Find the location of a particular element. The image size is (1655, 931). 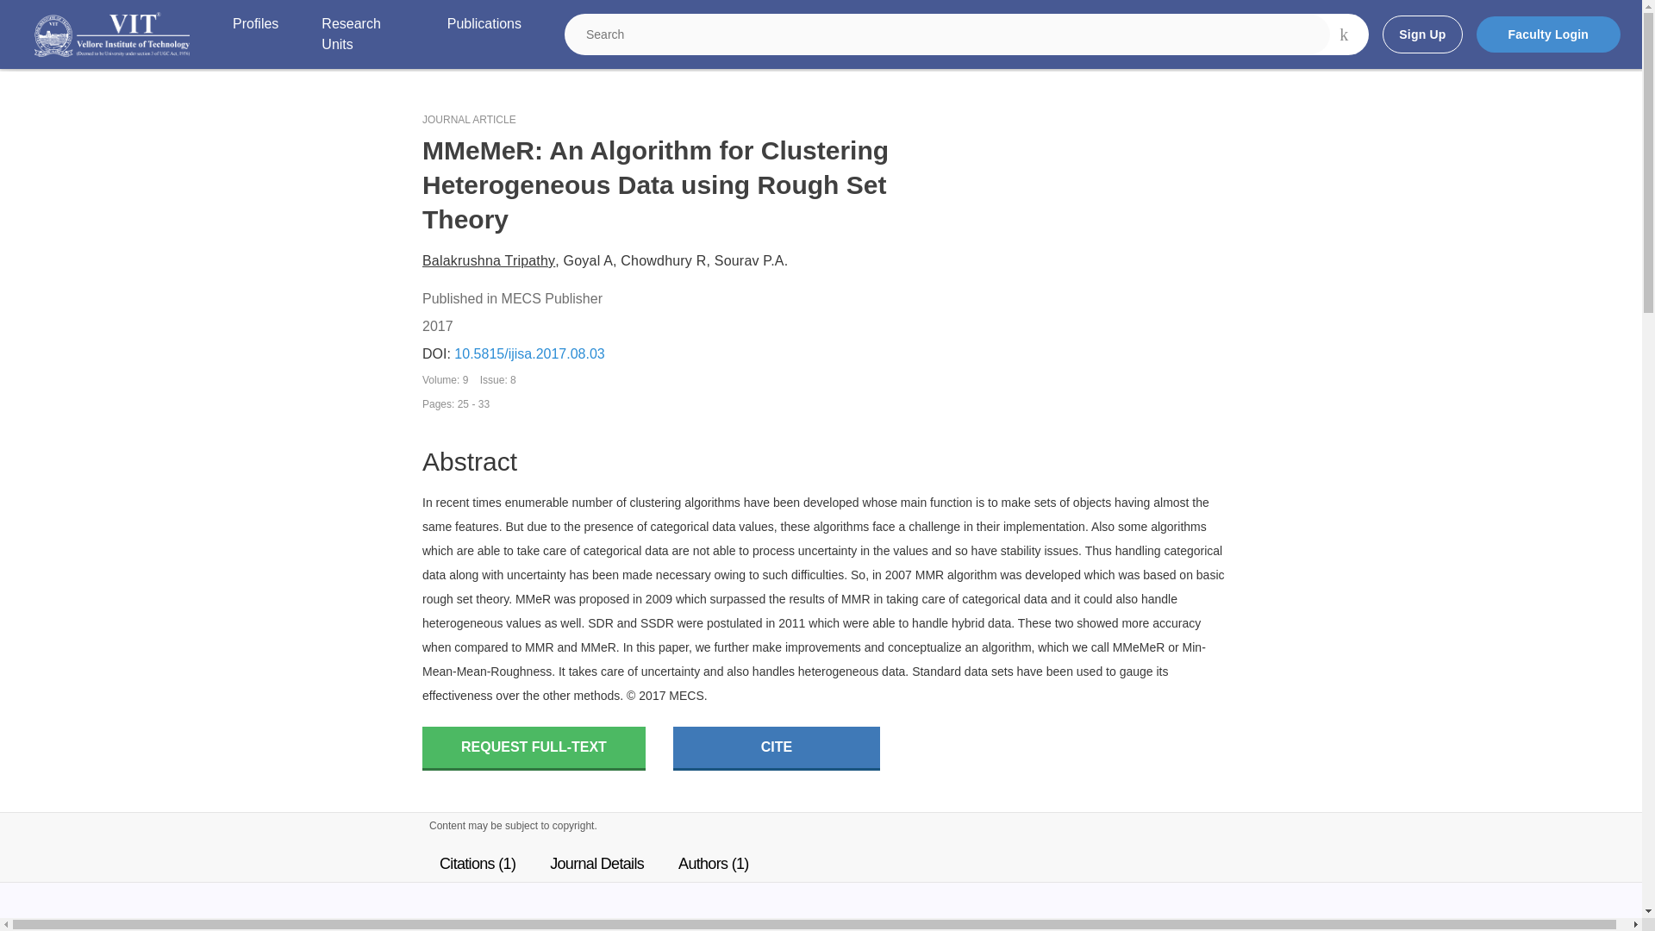

Faculty Login is located at coordinates (1548, 34).